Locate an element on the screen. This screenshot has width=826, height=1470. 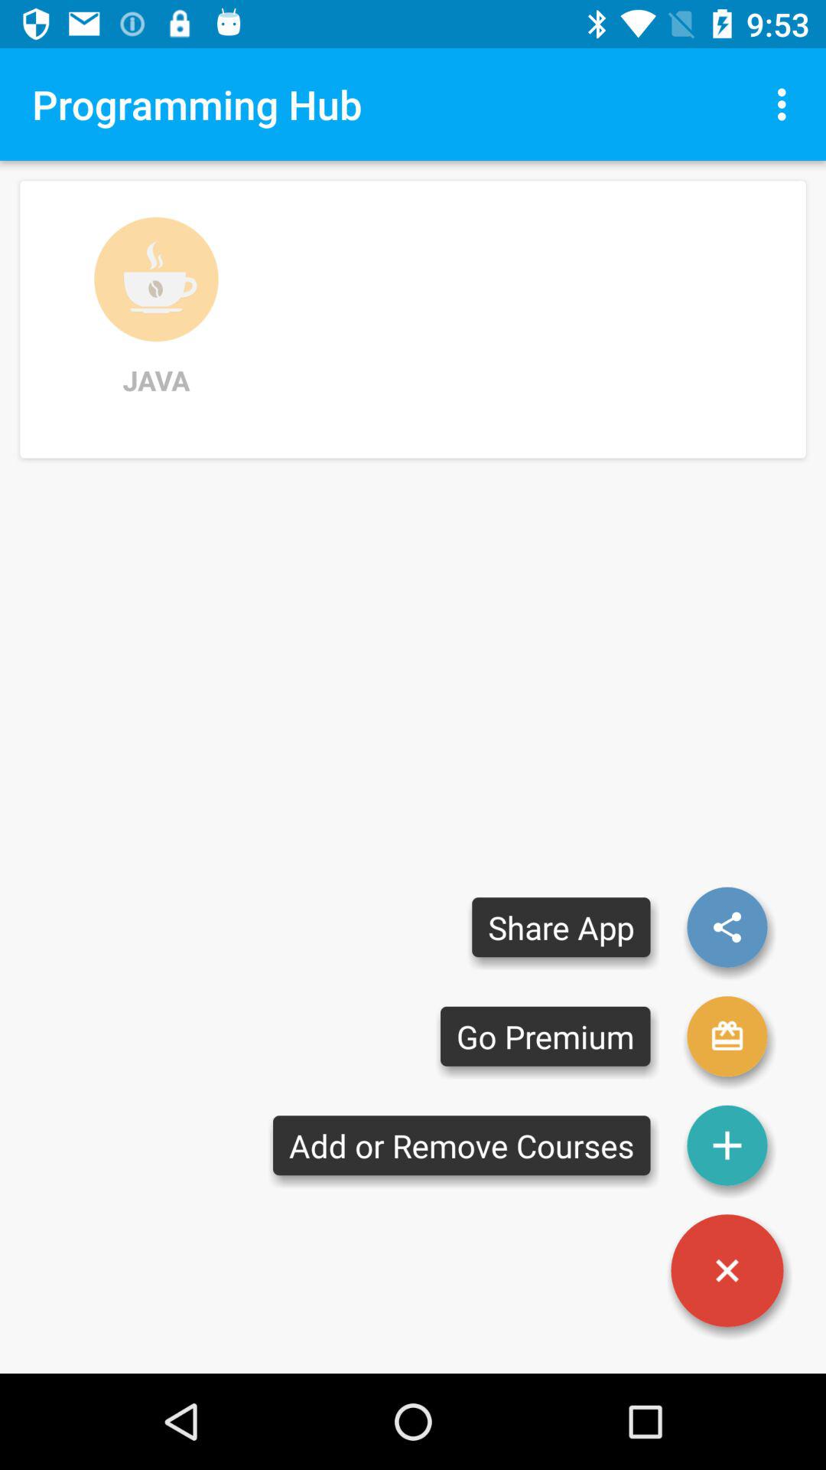
view premium offerings is located at coordinates (727, 1037).